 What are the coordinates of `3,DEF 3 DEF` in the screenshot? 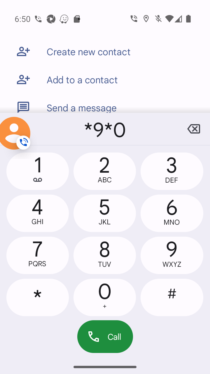 It's located at (171, 171).